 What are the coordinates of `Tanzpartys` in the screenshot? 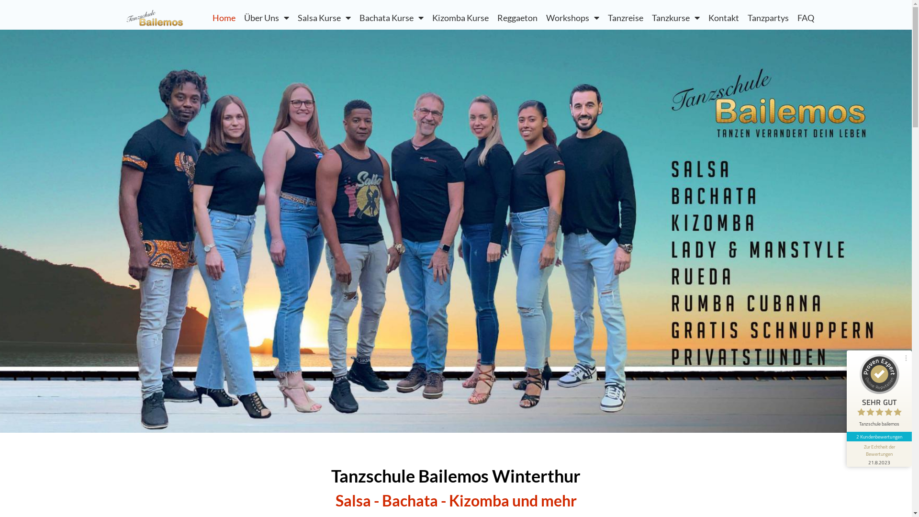 It's located at (768, 18).